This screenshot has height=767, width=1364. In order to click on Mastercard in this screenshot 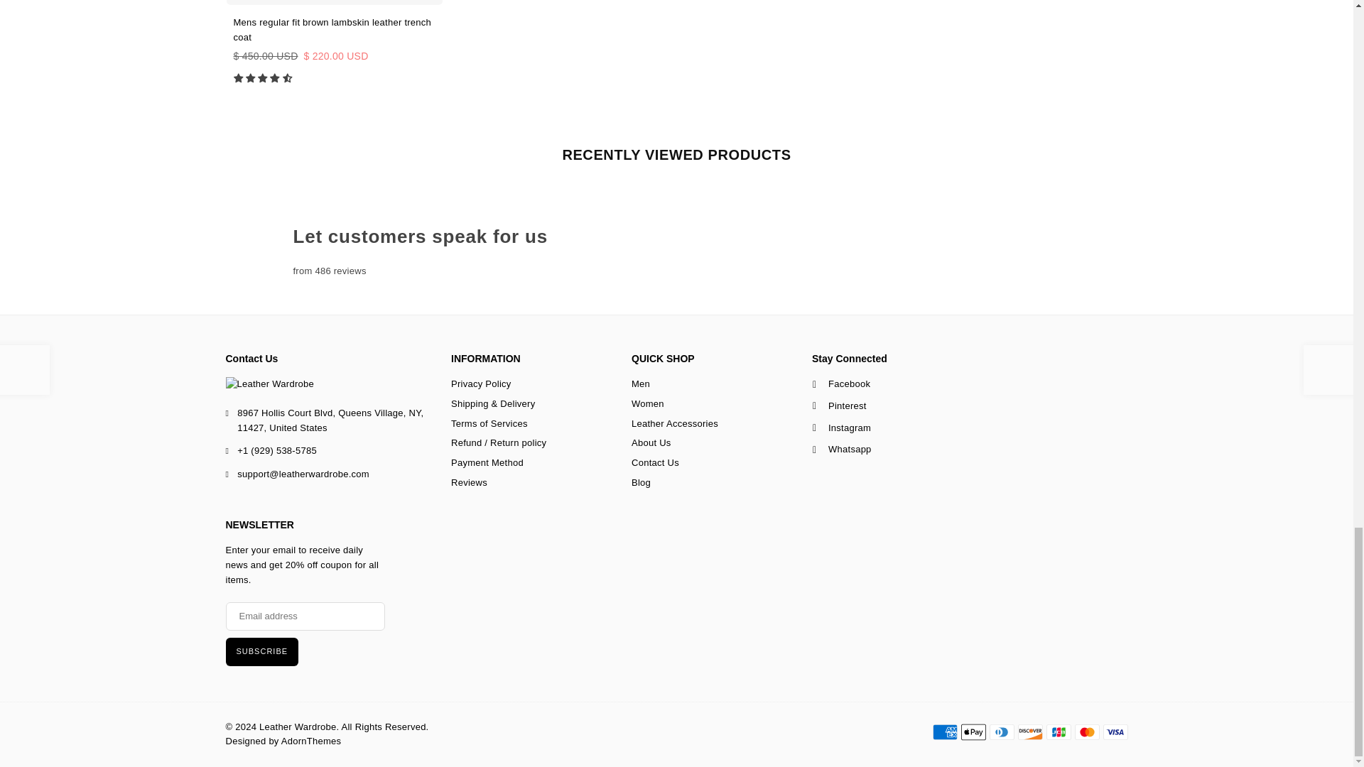, I will do `click(1087, 732)`.